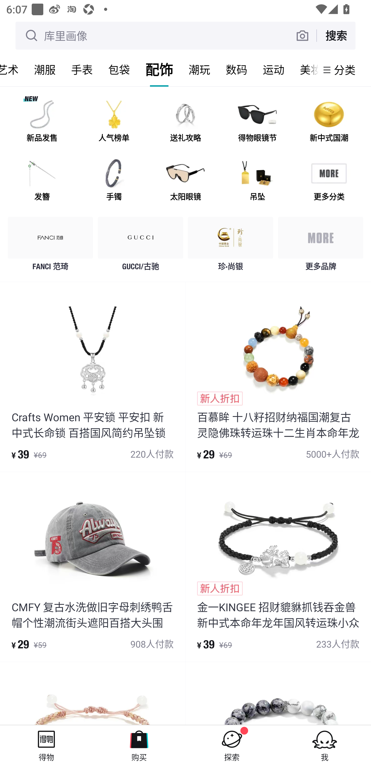 This screenshot has height=764, width=371. Describe the element at coordinates (329, 123) in the screenshot. I see `新中式国潮` at that location.